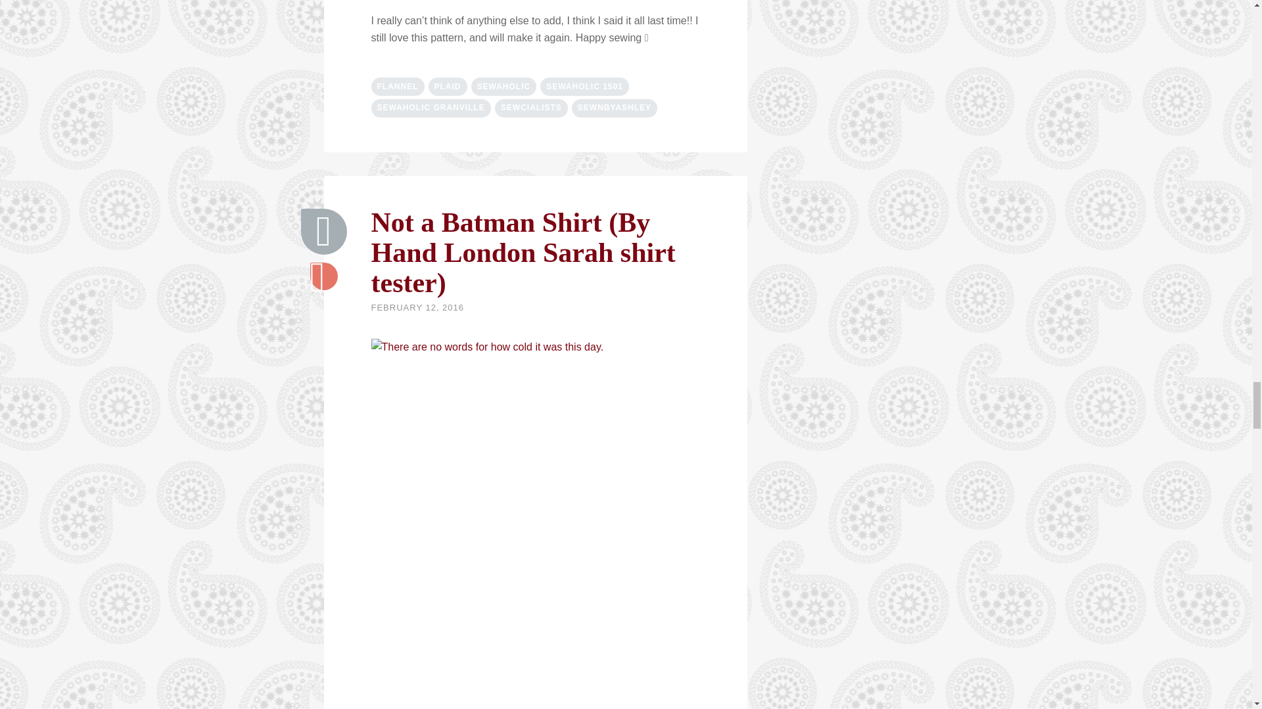 Image resolution: width=1262 pixels, height=709 pixels. What do you see at coordinates (431, 108) in the screenshot?
I see `SEWAHOLIC GRANVILLE` at bounding box center [431, 108].